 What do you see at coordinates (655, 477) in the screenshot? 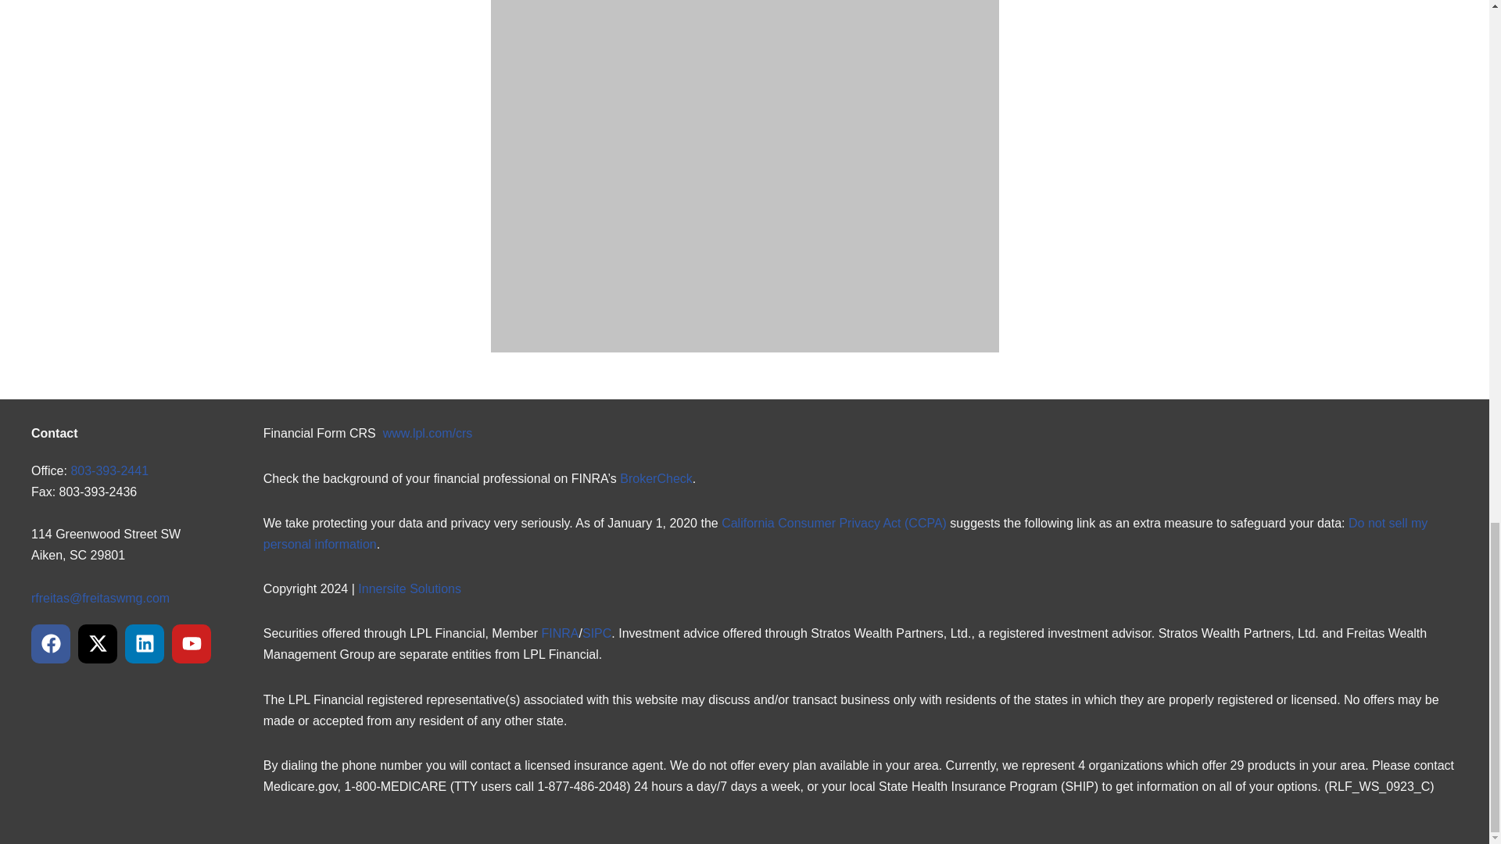
I see `BrokerCheck` at bounding box center [655, 477].